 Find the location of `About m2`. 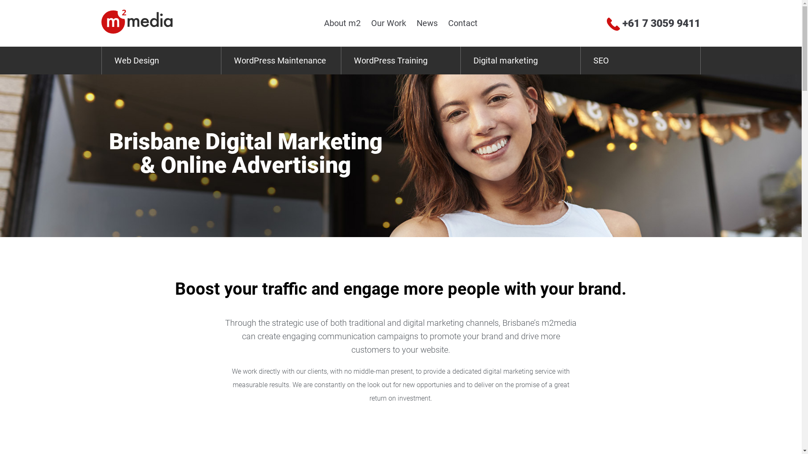

About m2 is located at coordinates (343, 23).